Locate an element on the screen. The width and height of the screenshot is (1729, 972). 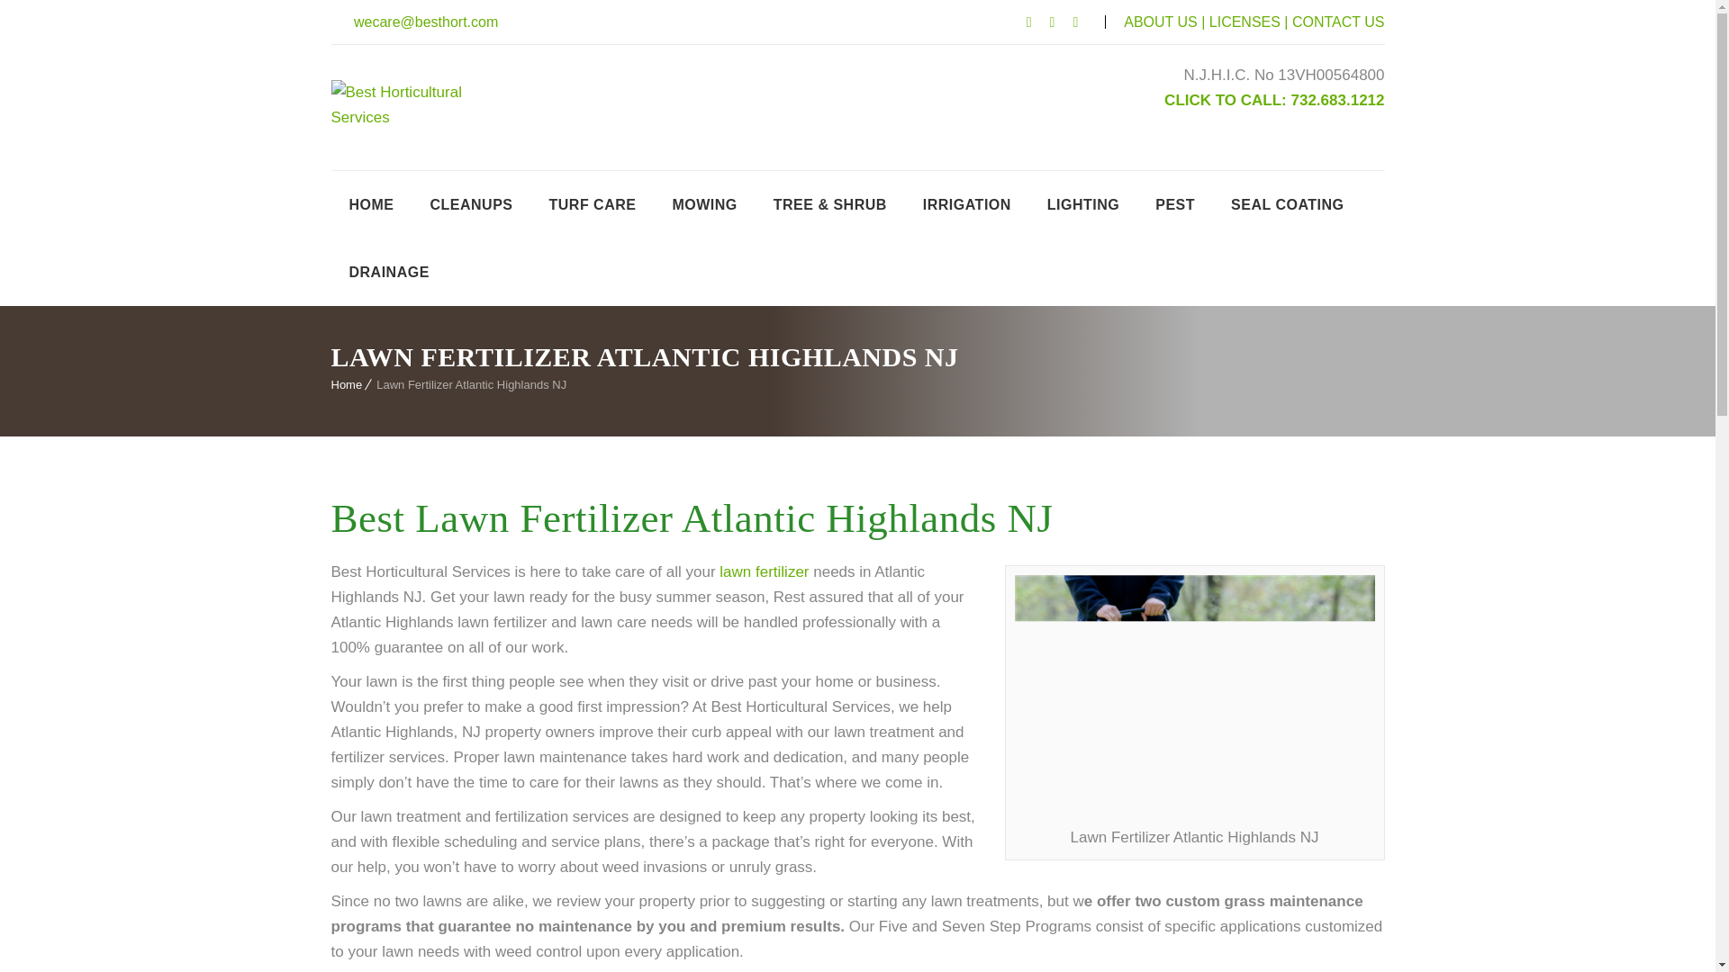
MOWING is located at coordinates (703, 204).